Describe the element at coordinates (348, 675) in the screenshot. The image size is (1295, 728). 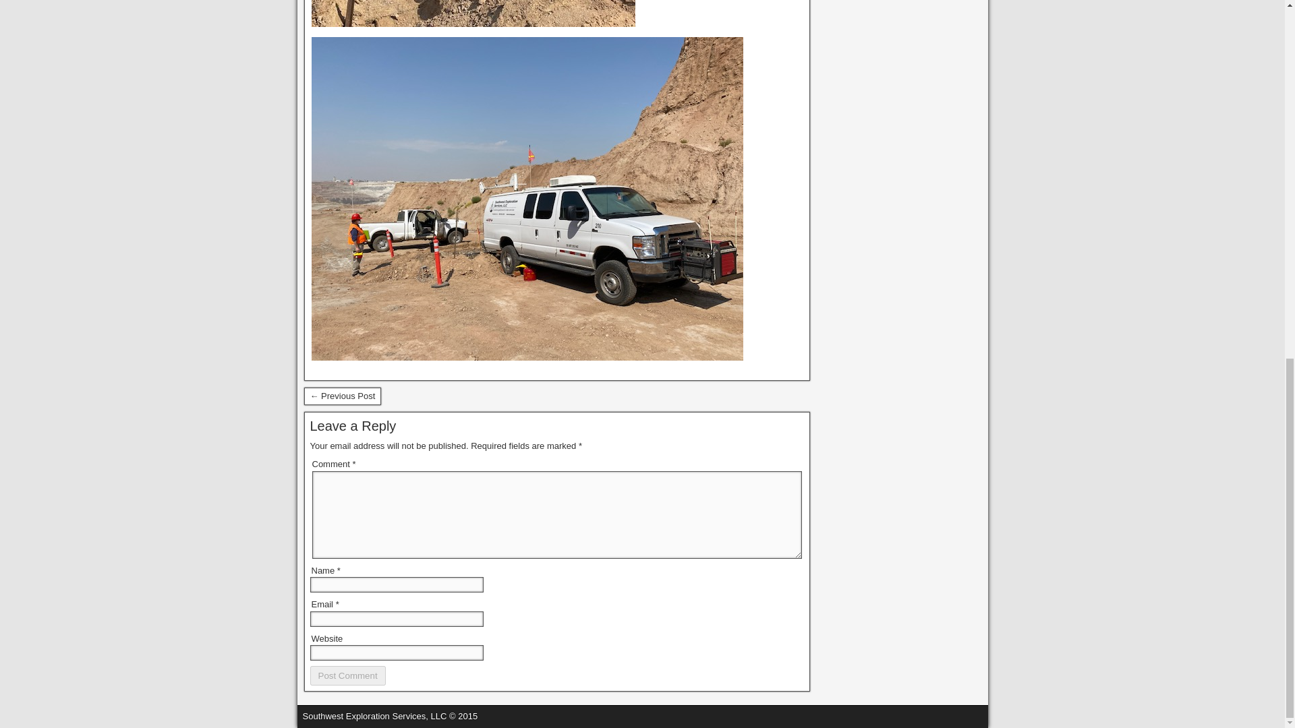
I see `Post Comment` at that location.